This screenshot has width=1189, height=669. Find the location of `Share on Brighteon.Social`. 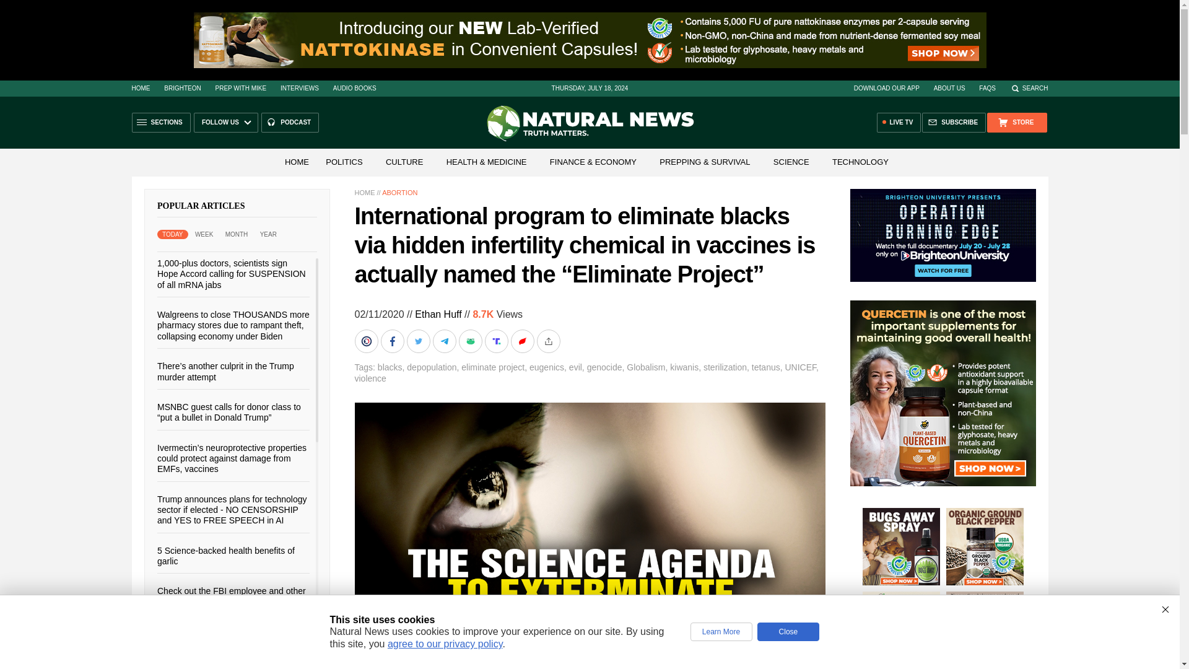

Share on Brighteon.Social is located at coordinates (367, 341).